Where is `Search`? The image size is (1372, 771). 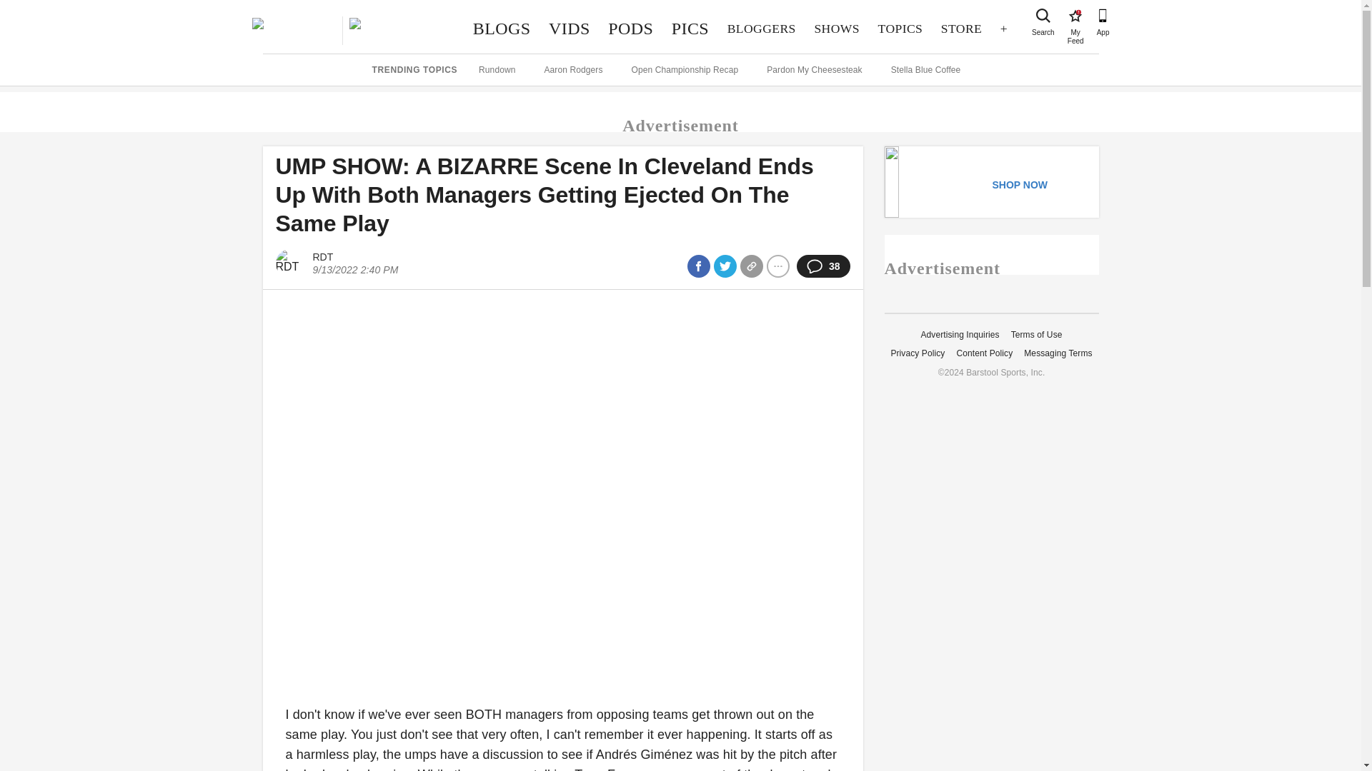
Search is located at coordinates (900, 29).